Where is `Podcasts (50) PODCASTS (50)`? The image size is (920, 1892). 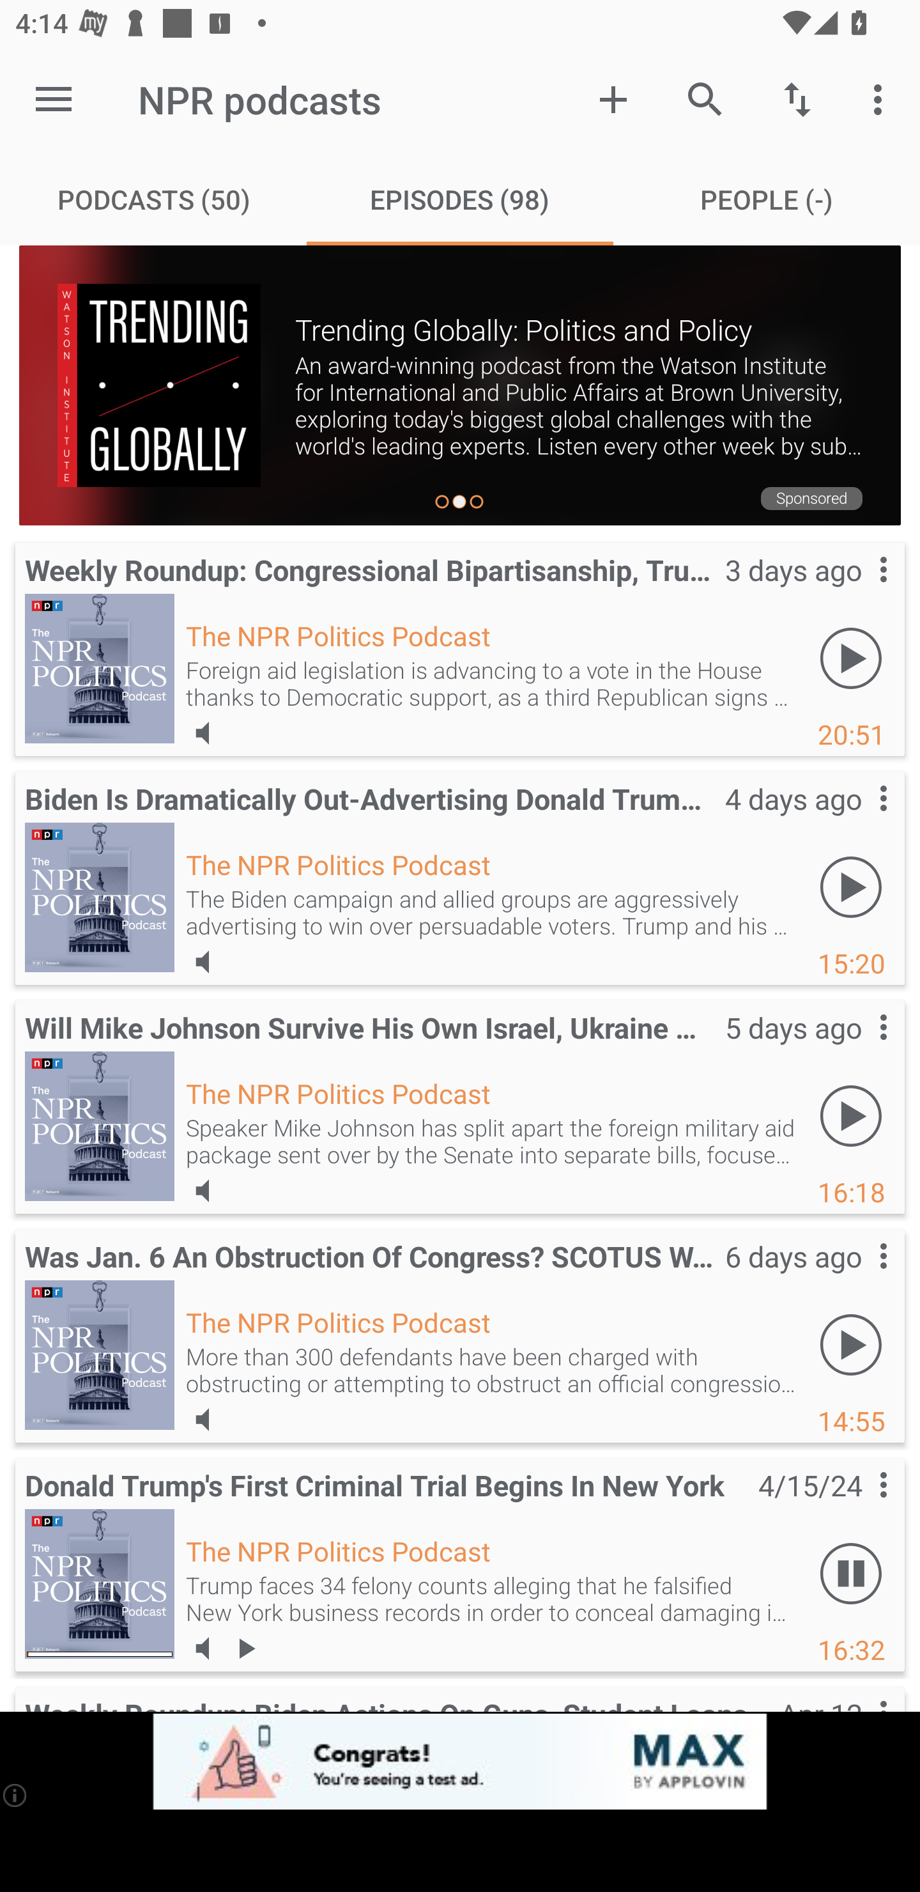 Podcasts (50) PODCASTS (50) is located at coordinates (153, 199).